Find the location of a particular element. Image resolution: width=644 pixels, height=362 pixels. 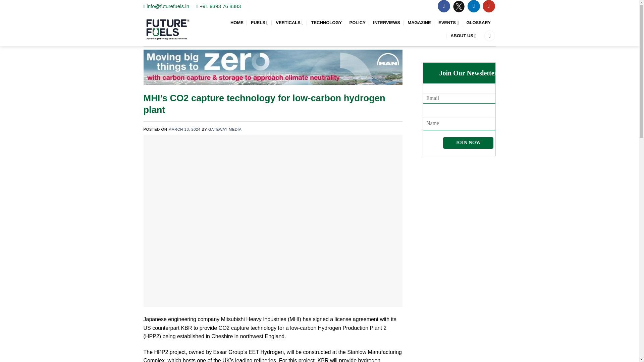

Follow on LinkedIn is located at coordinates (474, 6).